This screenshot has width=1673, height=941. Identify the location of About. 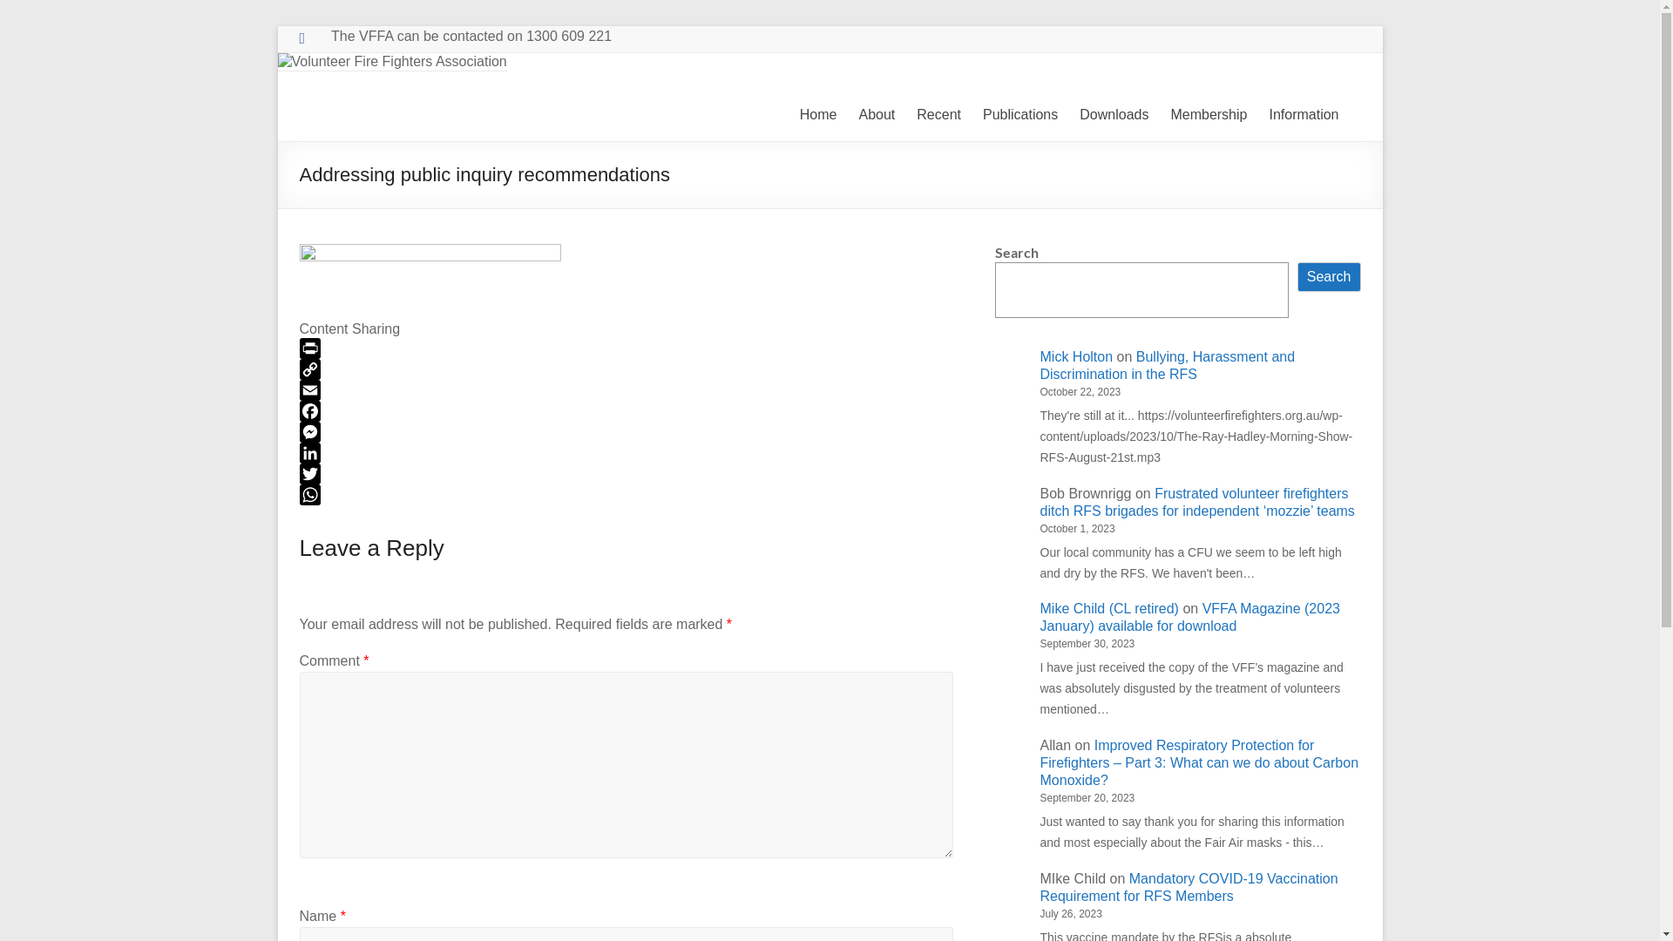
(877, 115).